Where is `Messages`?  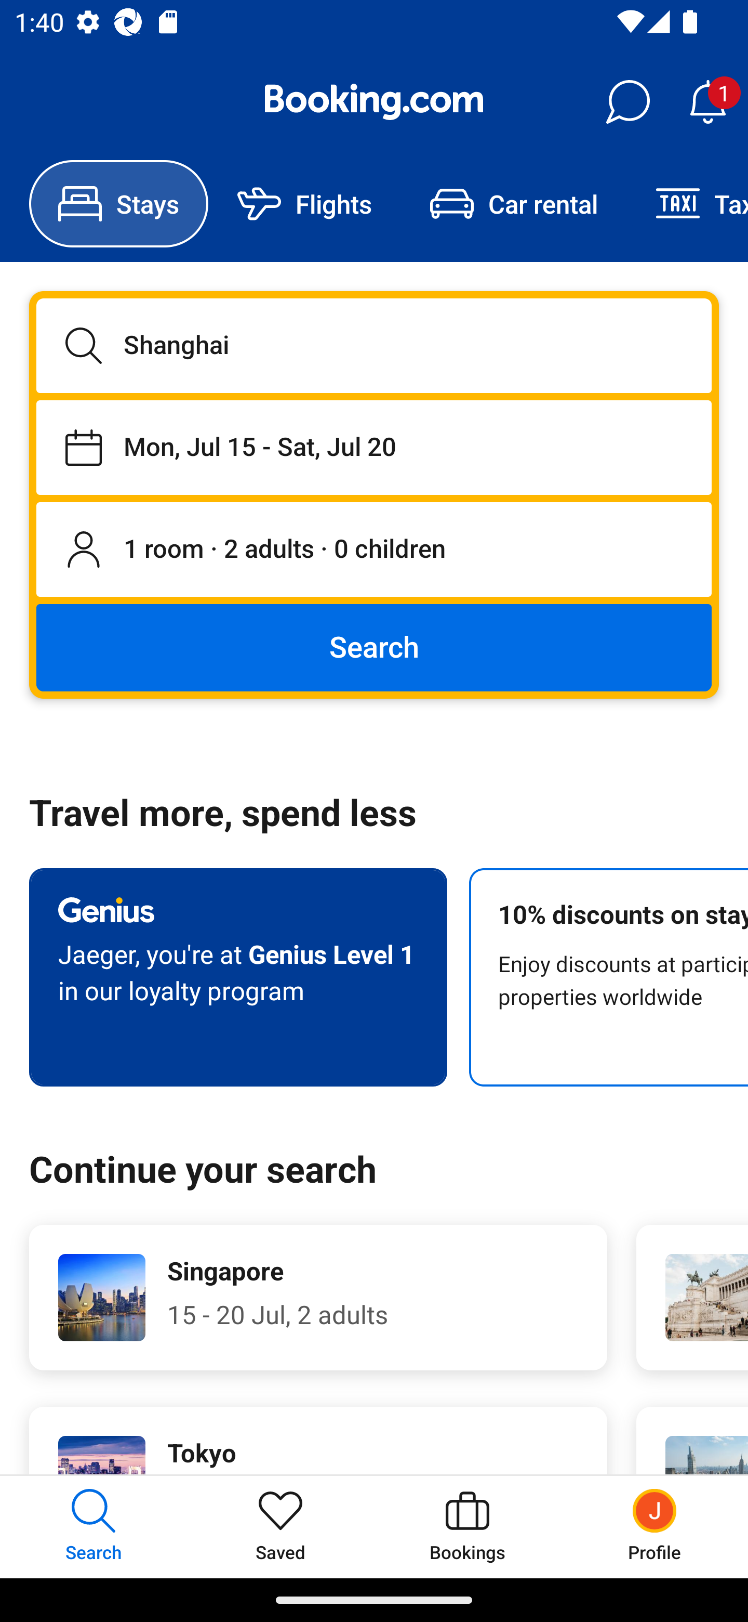
Messages is located at coordinates (627, 102).